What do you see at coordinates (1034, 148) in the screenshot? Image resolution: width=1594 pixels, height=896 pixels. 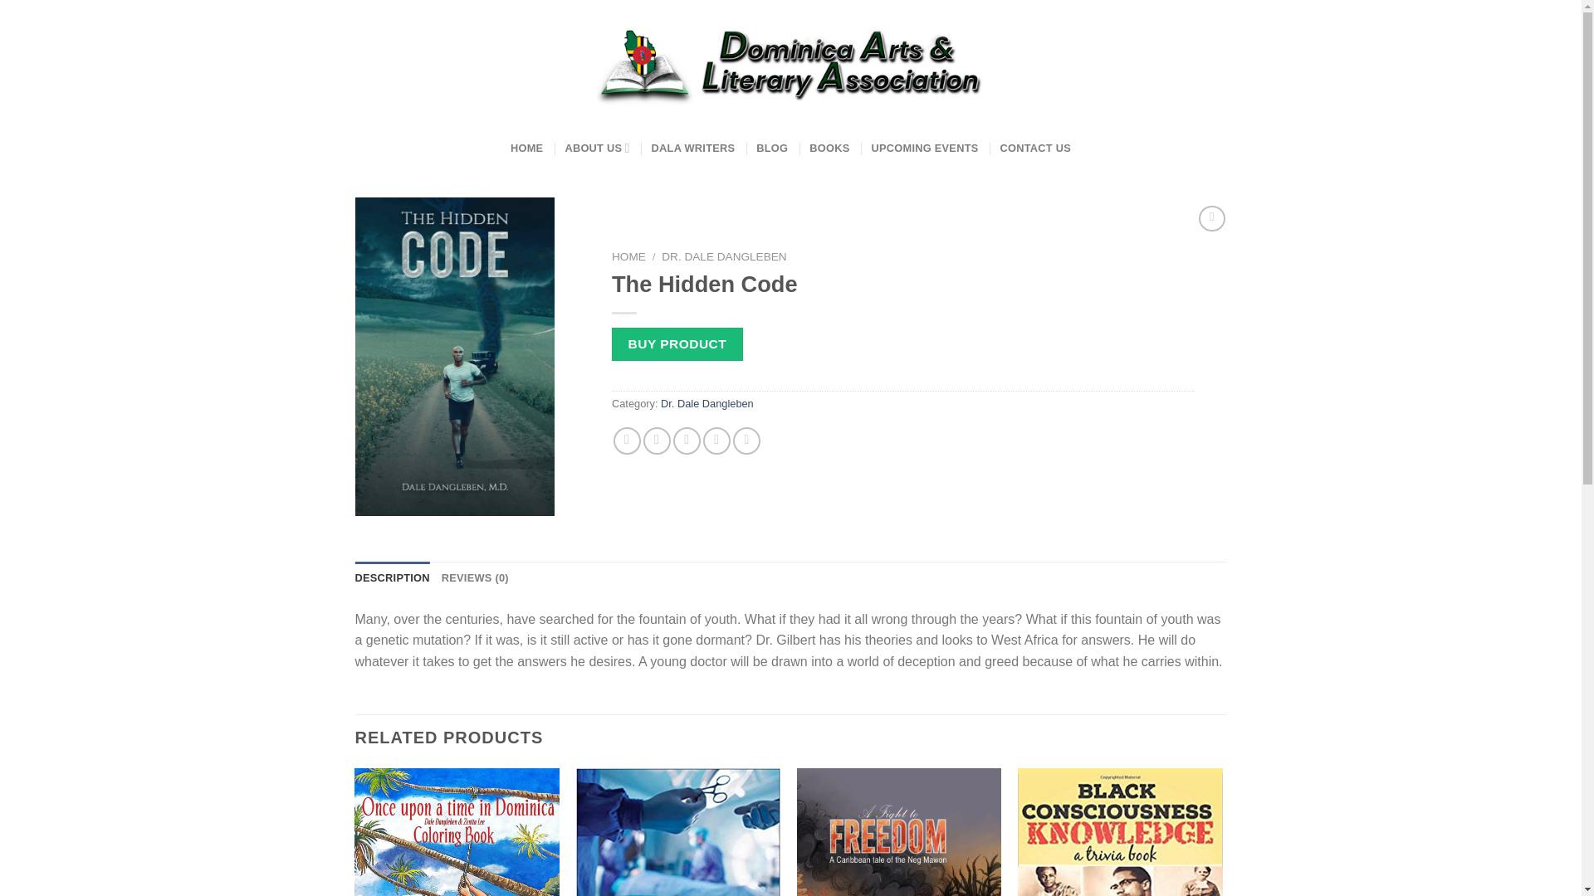 I see `CONTACT US` at bounding box center [1034, 148].